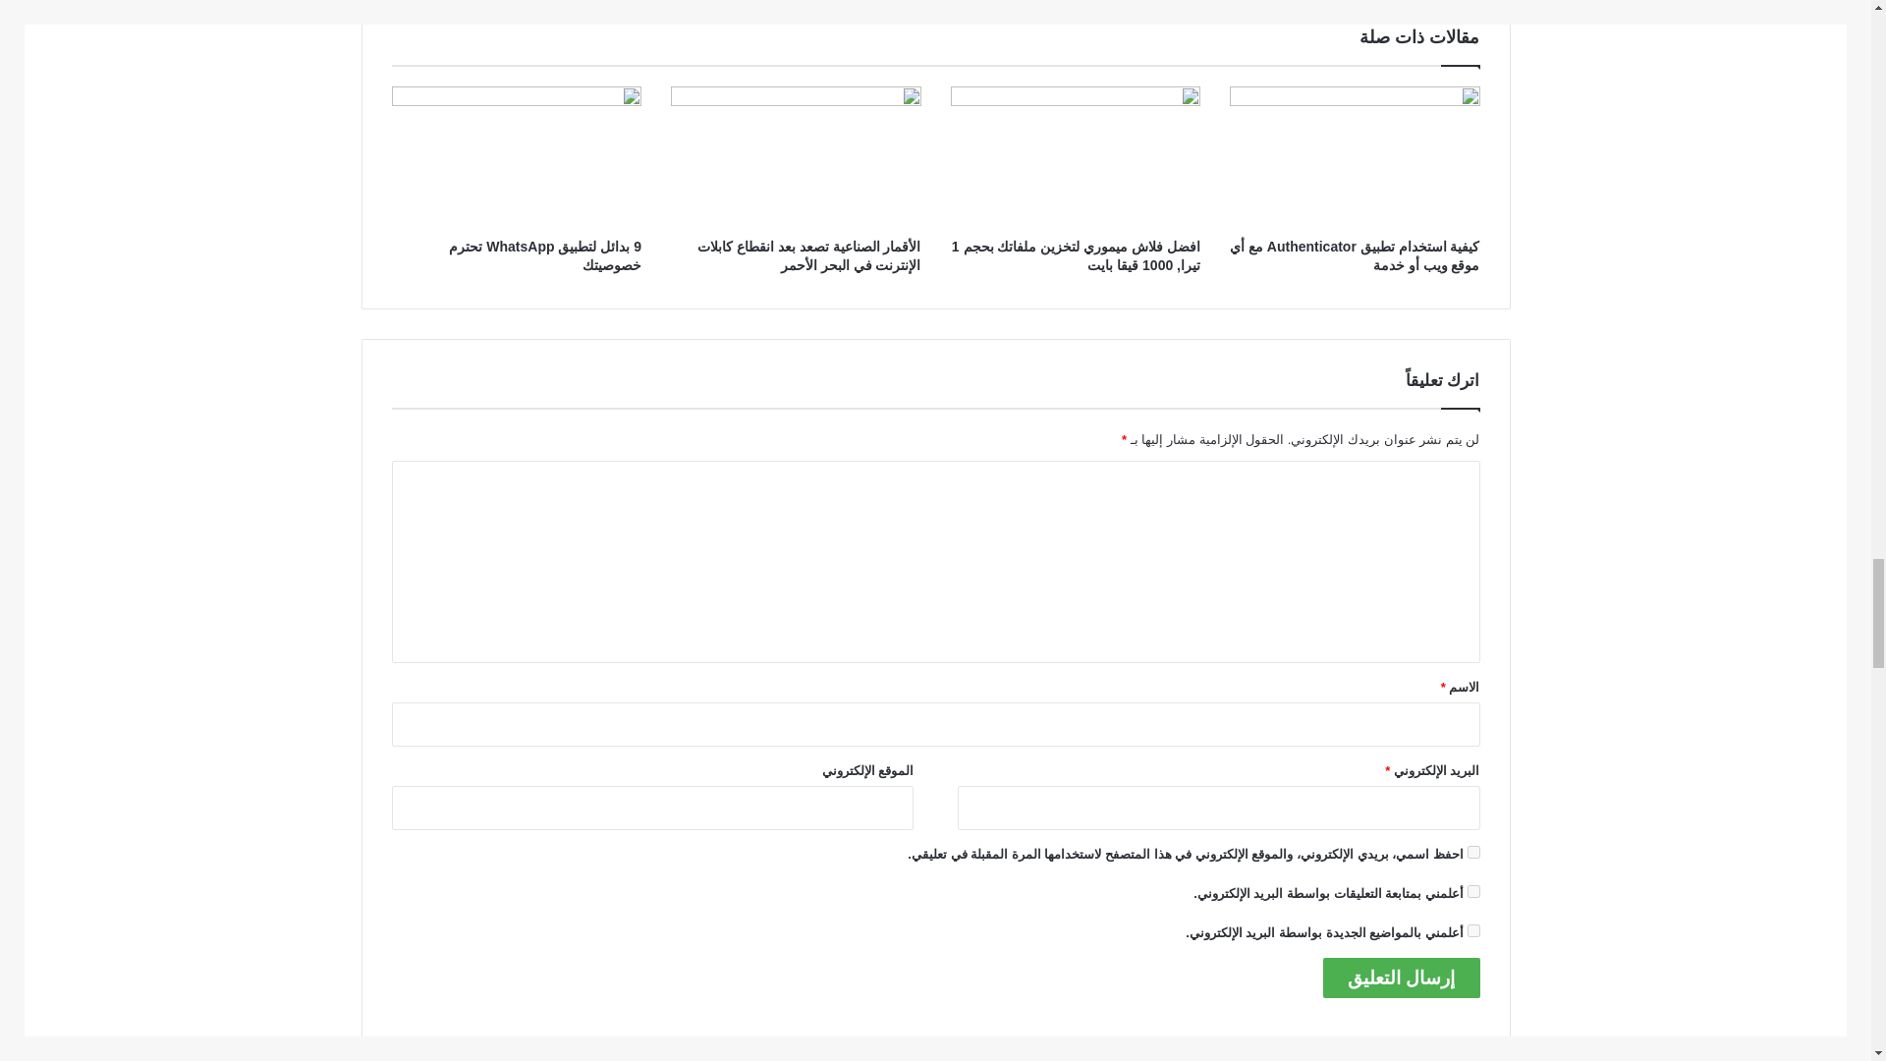  I want to click on yes, so click(1473, 851).